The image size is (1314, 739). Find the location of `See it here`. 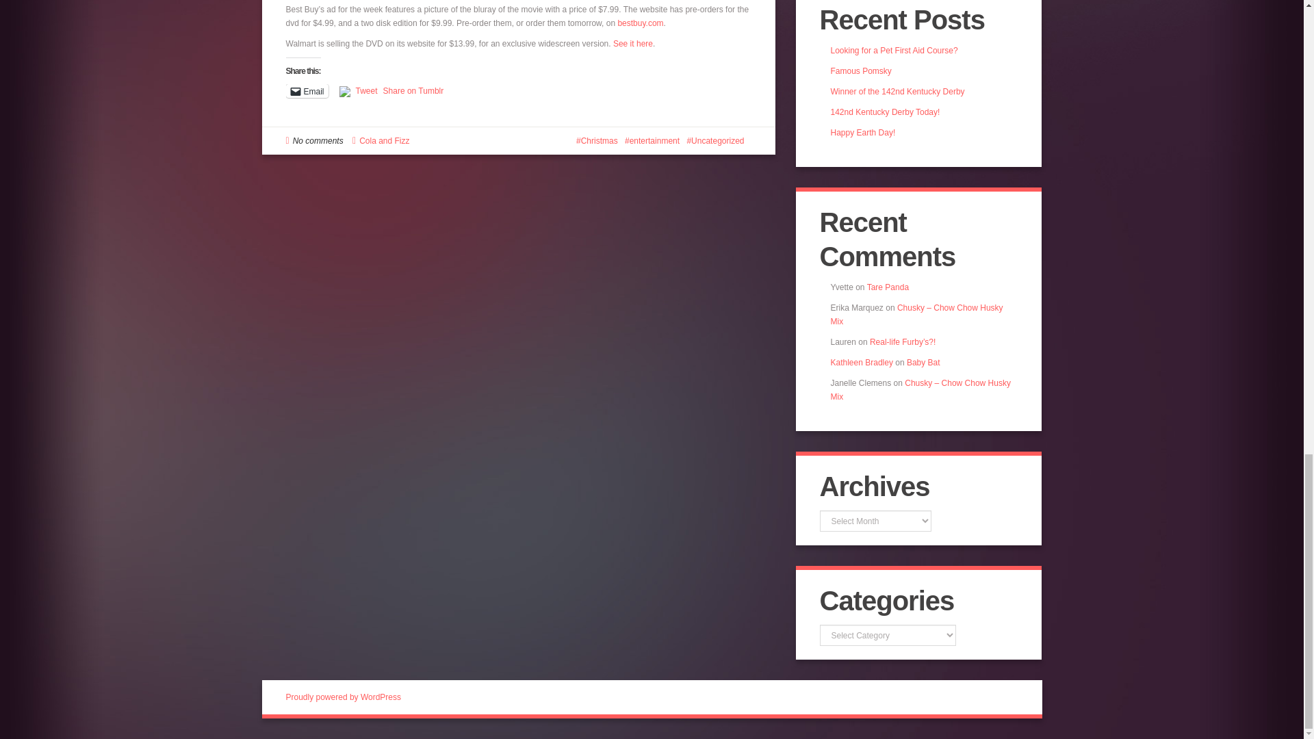

See it here is located at coordinates (633, 44).